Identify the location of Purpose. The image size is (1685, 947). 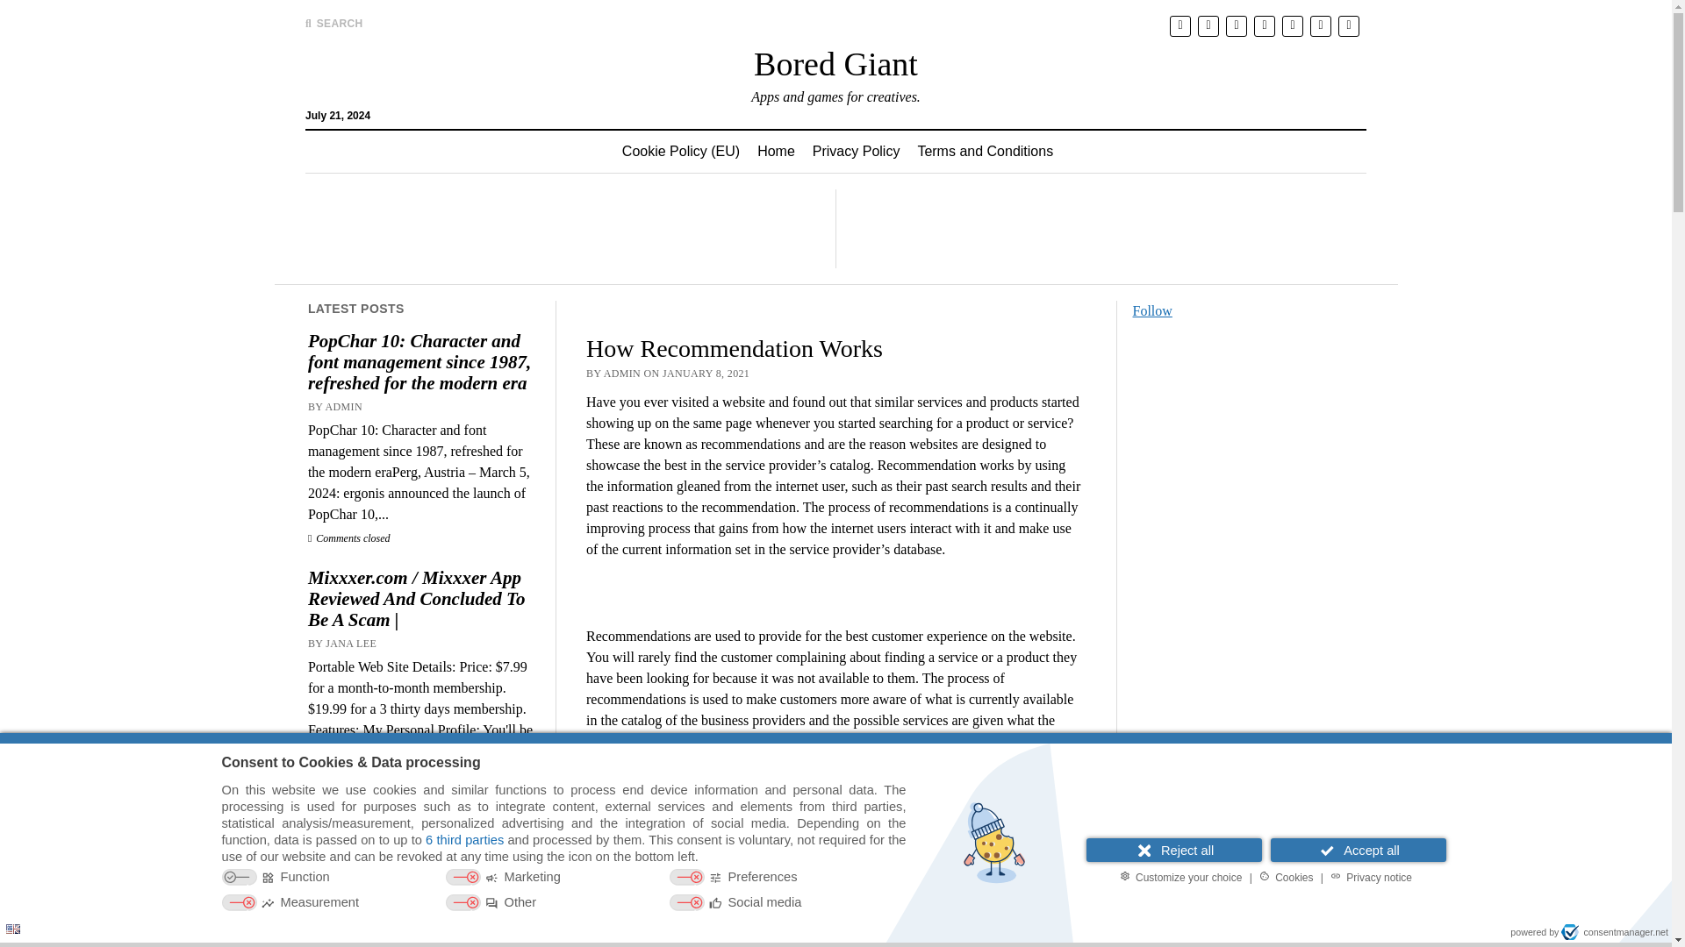
(563, 891).